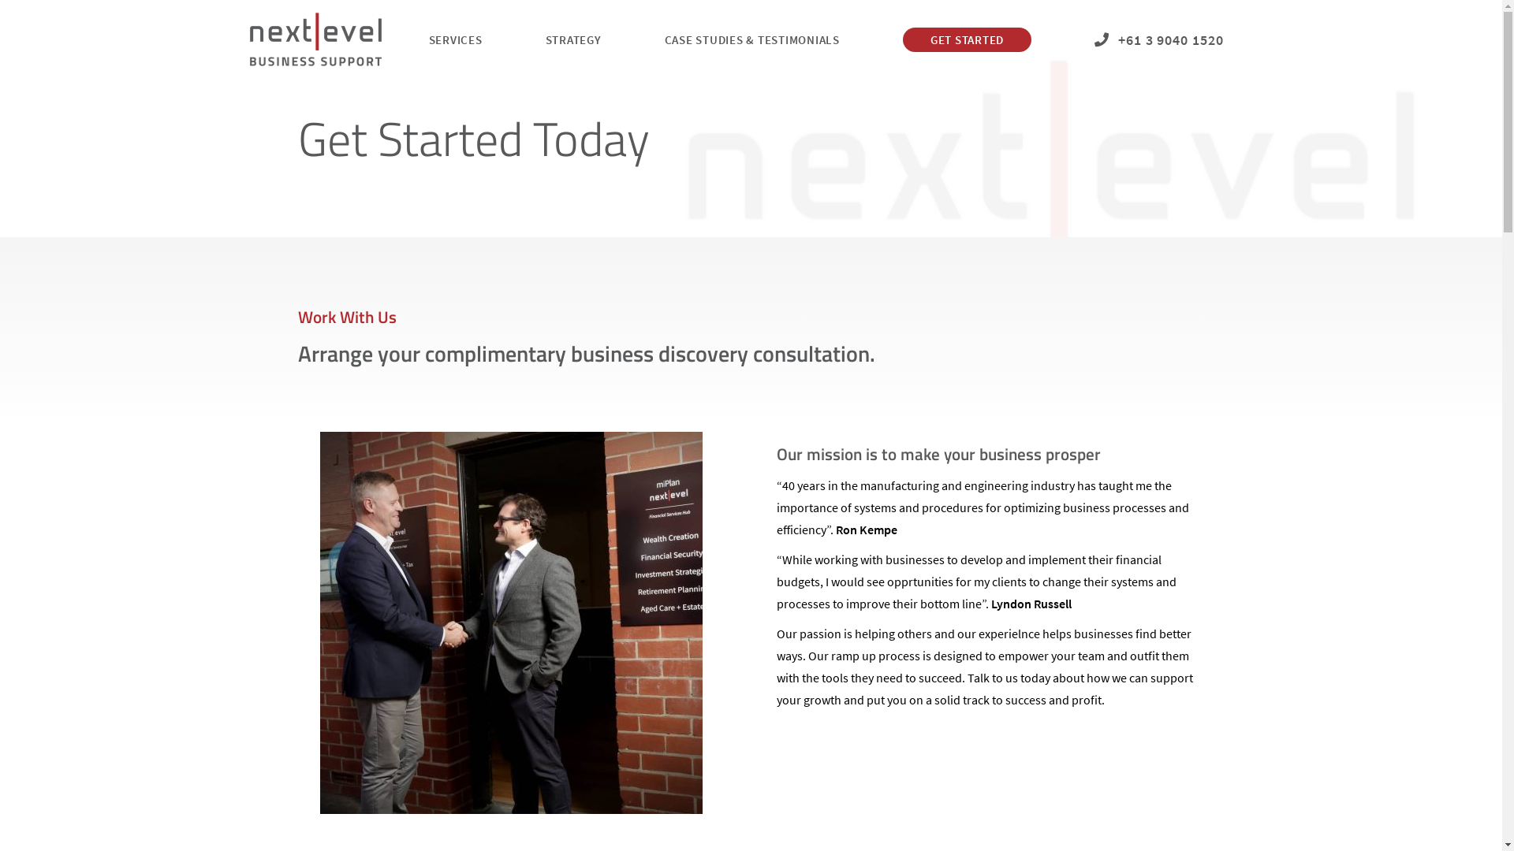  What do you see at coordinates (574, 39) in the screenshot?
I see `STRATEGY` at bounding box center [574, 39].